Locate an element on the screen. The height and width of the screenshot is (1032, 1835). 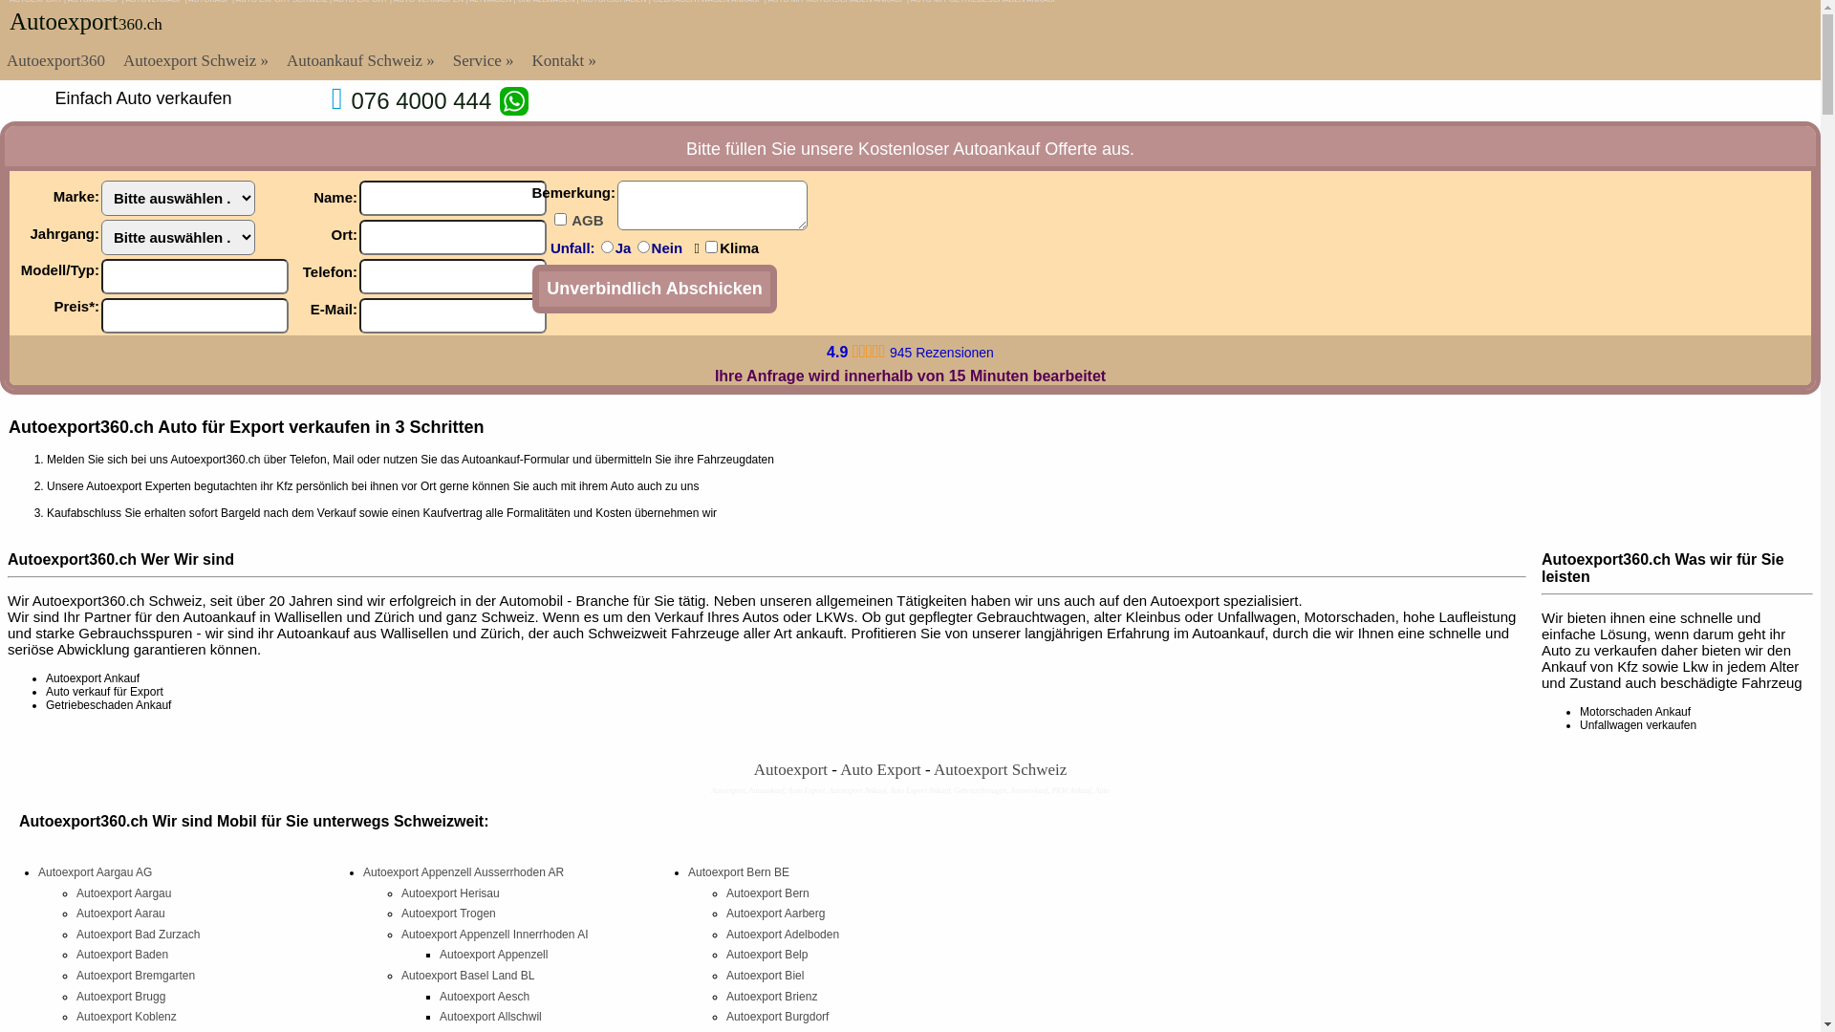
Auto Export is located at coordinates (881, 770).